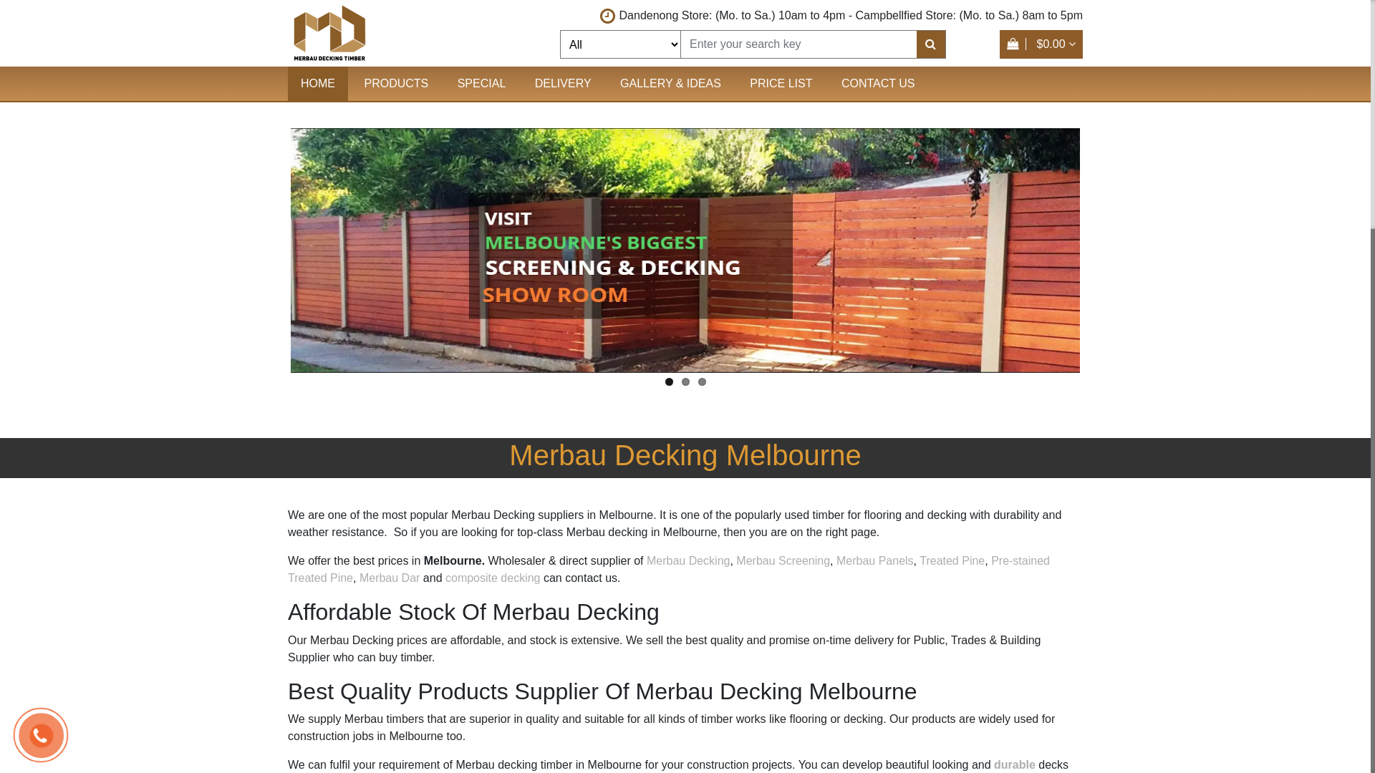 Image resolution: width=1375 pixels, height=773 pixels. Describe the element at coordinates (493, 578) in the screenshot. I see `composite decking` at that location.